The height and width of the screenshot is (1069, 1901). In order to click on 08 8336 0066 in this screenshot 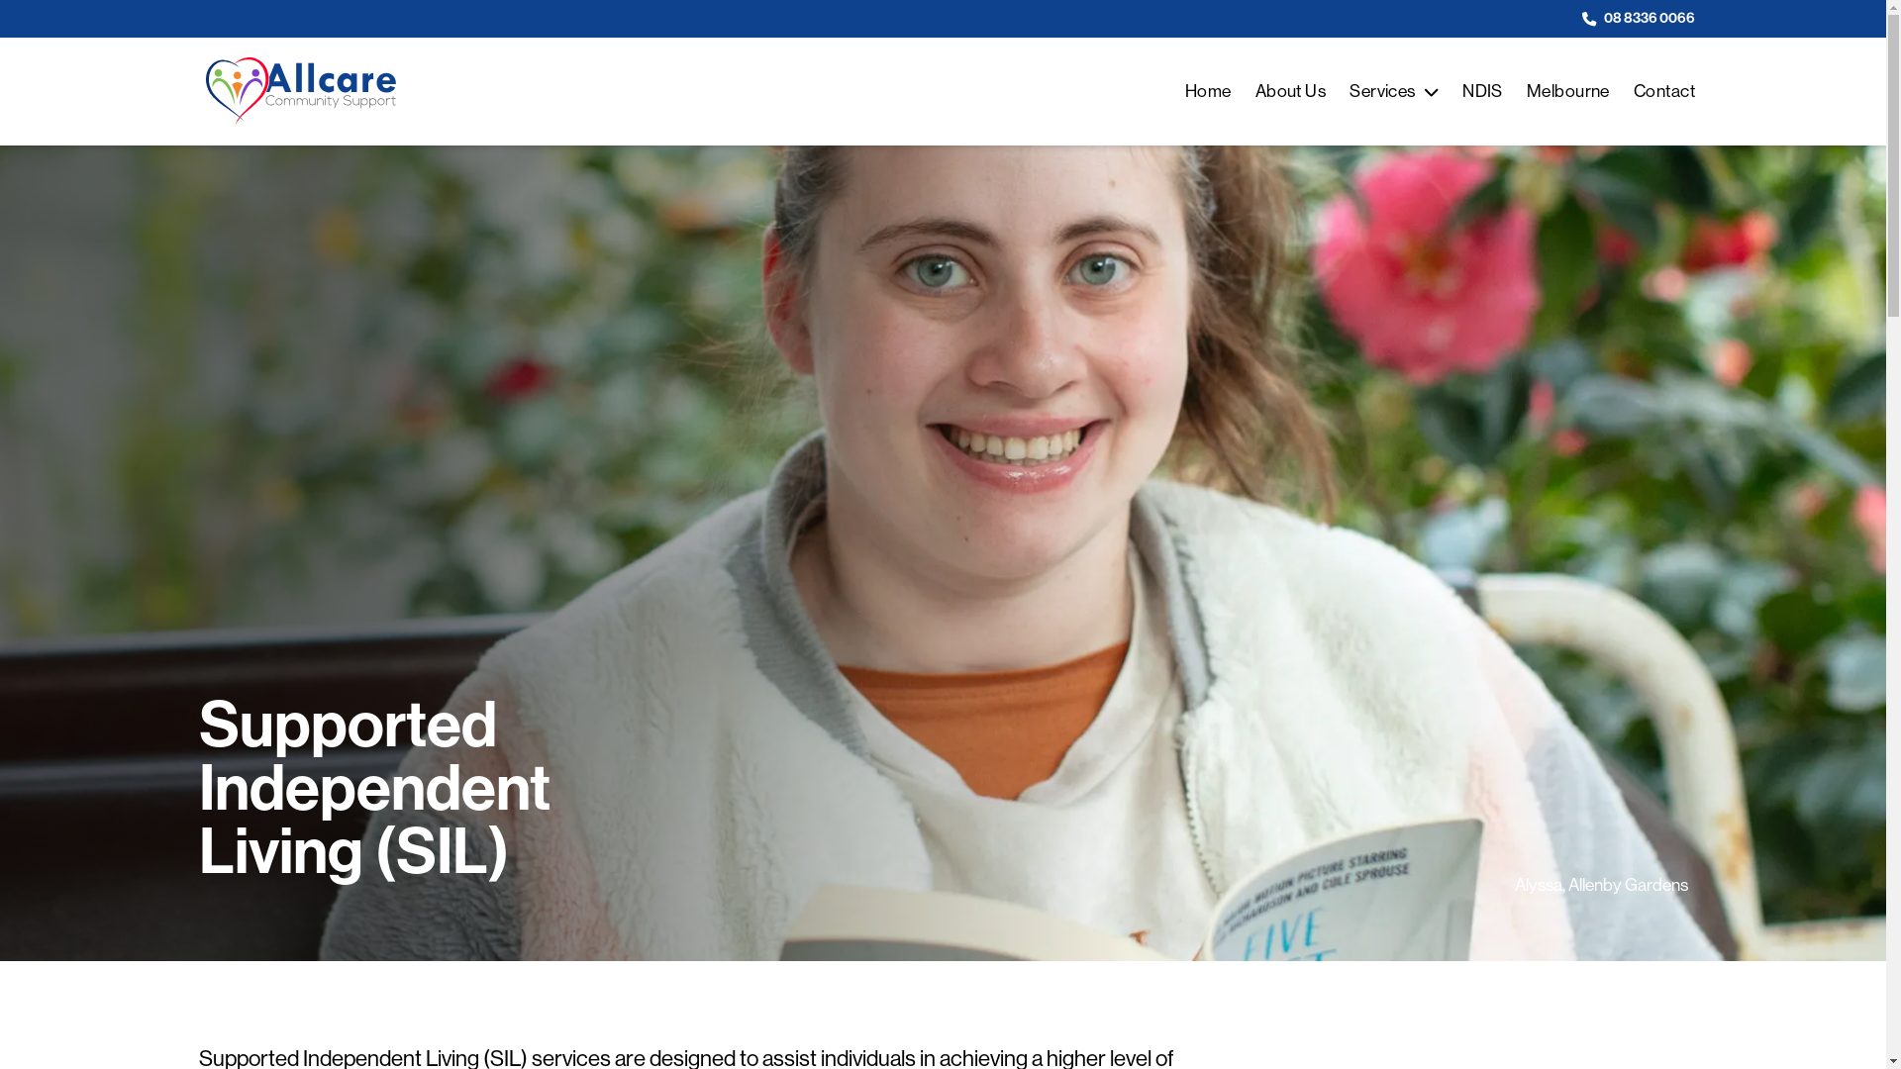, I will do `click(1639, 19)`.